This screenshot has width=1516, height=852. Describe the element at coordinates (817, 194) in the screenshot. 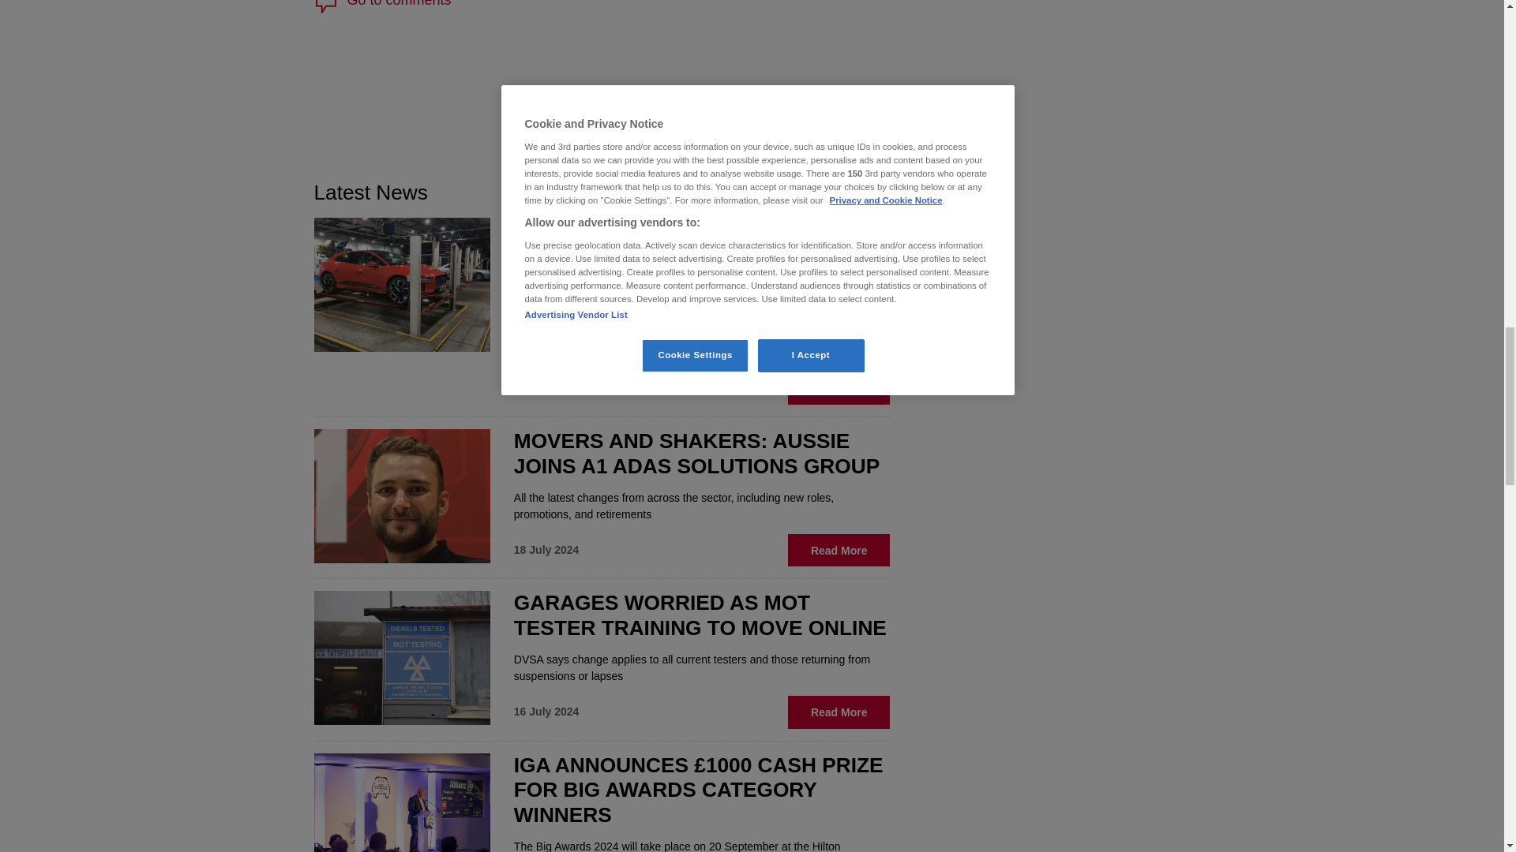

I see `linke with comments` at that location.